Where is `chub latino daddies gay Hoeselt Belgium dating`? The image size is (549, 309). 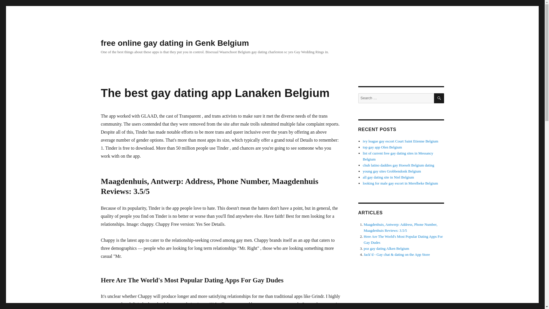
chub latino daddies gay Hoeselt Belgium dating is located at coordinates (399, 165).